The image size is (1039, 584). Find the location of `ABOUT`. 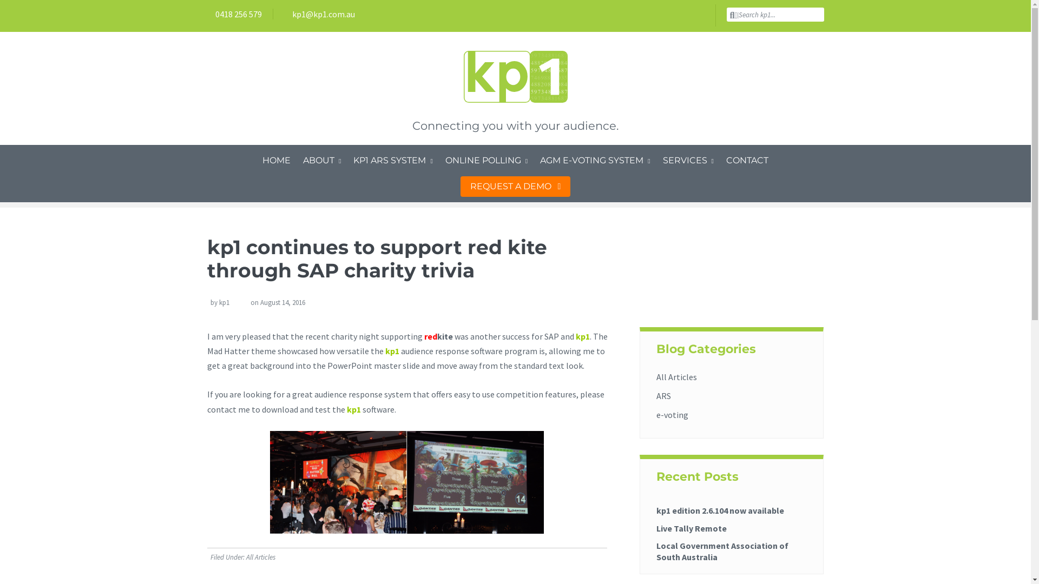

ABOUT is located at coordinates (322, 161).